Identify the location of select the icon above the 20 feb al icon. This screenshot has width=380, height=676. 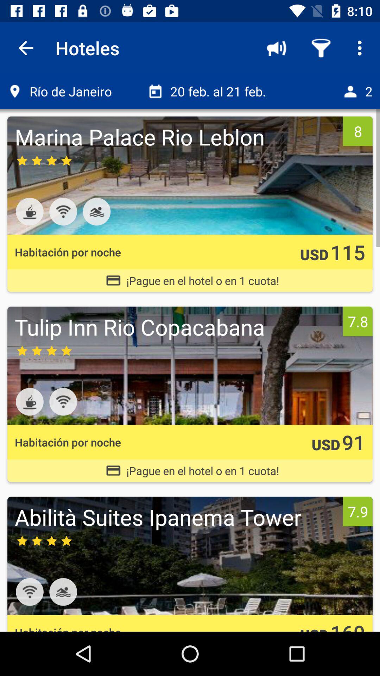
(321, 48).